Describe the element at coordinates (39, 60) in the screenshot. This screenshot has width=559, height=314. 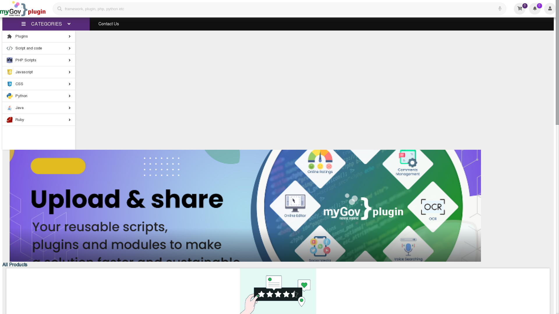
I see `PHP Scripts` at that location.